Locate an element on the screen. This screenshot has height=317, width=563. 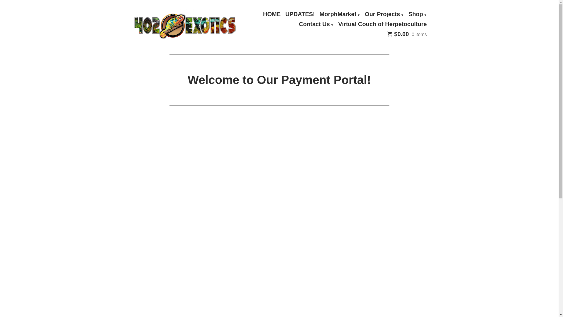
Our Projects is located at coordinates (384, 14).